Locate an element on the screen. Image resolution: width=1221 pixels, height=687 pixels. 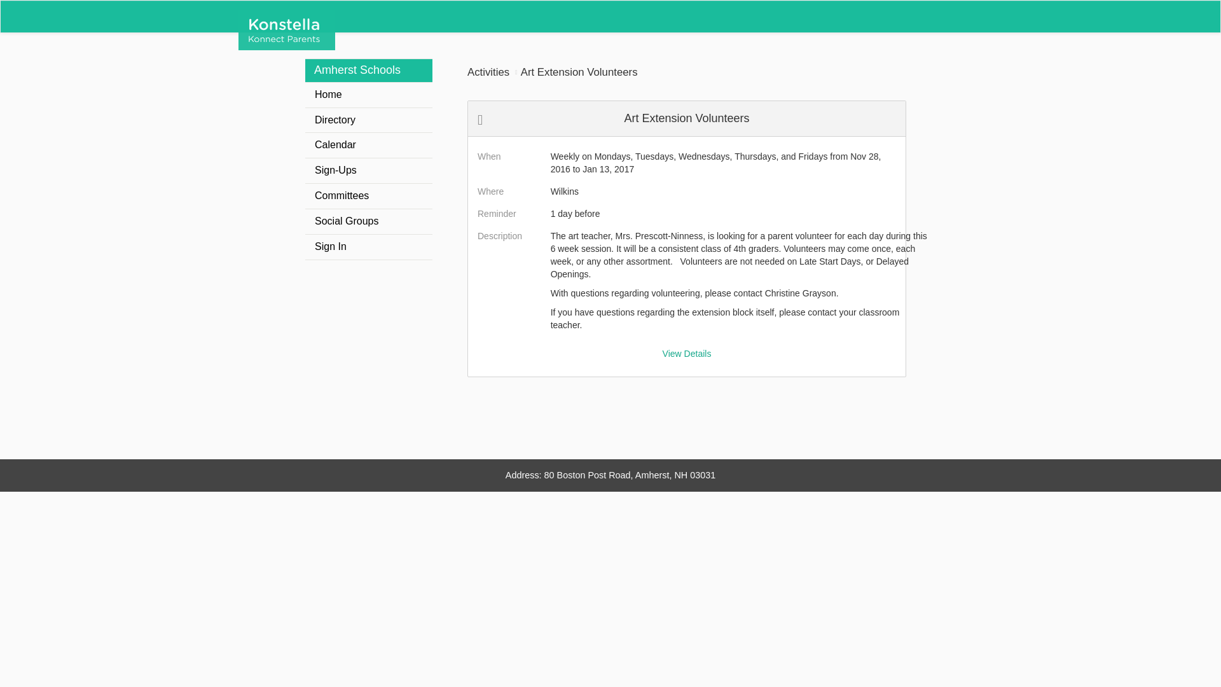
View Details is located at coordinates (687, 353).